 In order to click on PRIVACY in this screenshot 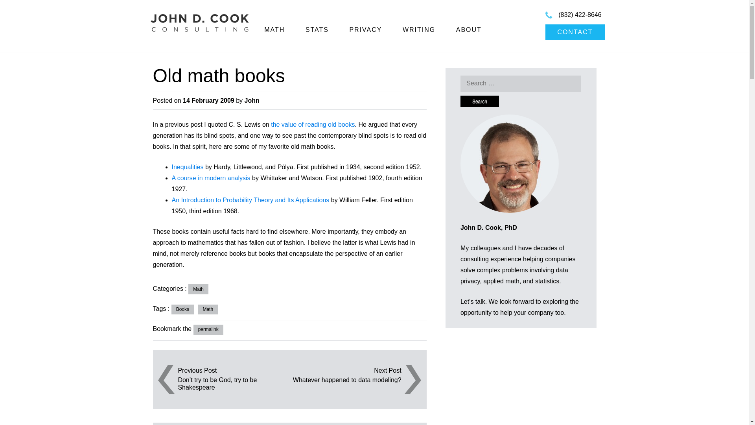, I will do `click(365, 30)`.